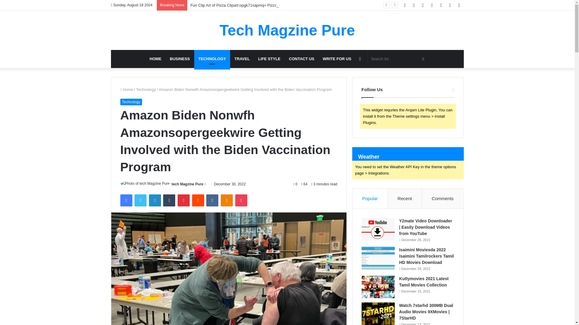 The width and height of the screenshot is (579, 325). Describe the element at coordinates (212, 59) in the screenshot. I see `TECHNOLOGY` at that location.